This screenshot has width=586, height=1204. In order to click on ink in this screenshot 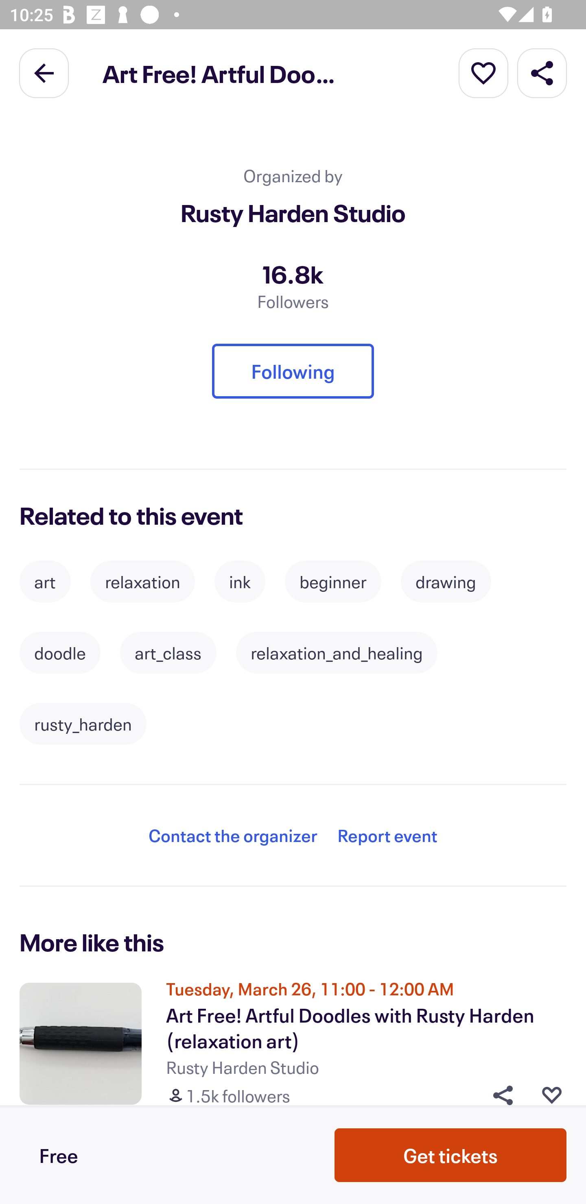, I will do `click(240, 581)`.